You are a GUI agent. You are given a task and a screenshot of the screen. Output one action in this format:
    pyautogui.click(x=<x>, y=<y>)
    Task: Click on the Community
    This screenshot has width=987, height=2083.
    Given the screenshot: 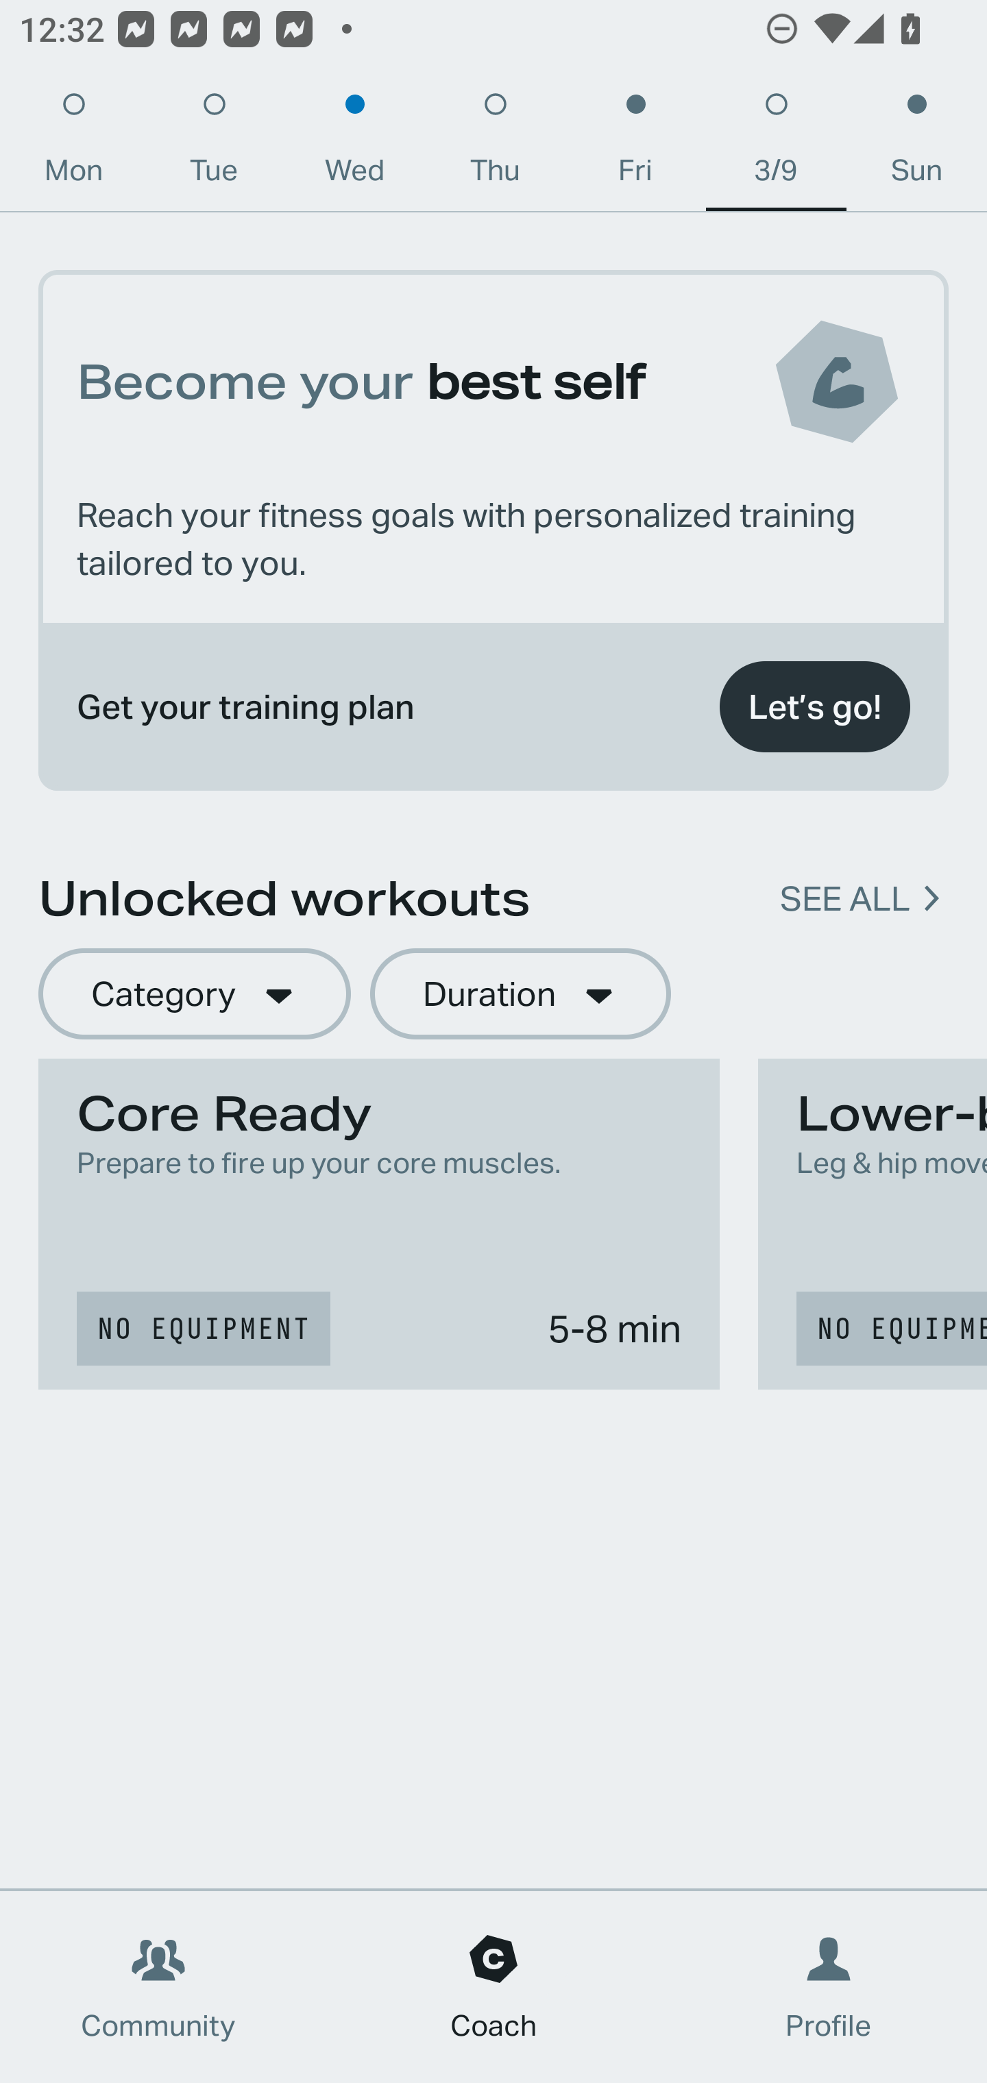 What is the action you would take?
    pyautogui.click(x=158, y=1987)
    